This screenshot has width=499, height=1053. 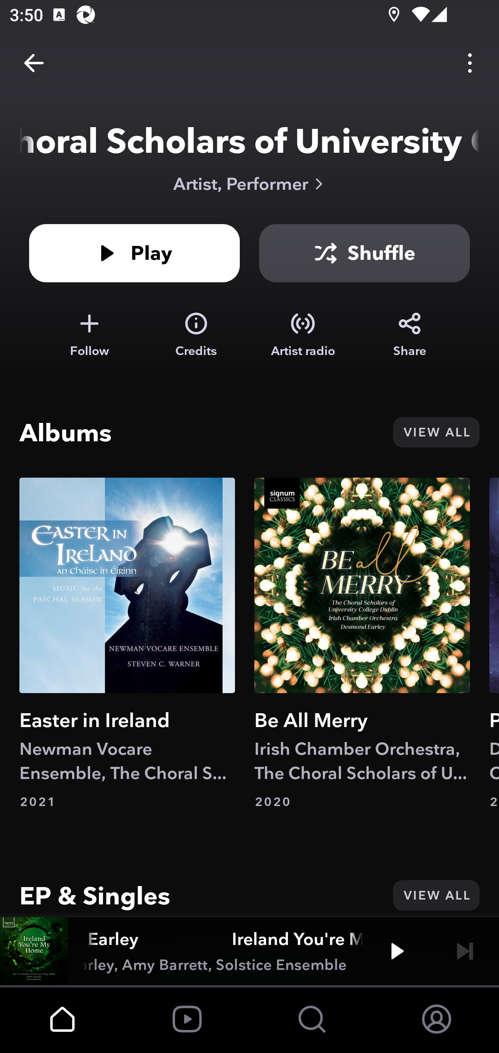 I want to click on Artist radio, so click(x=303, y=335).